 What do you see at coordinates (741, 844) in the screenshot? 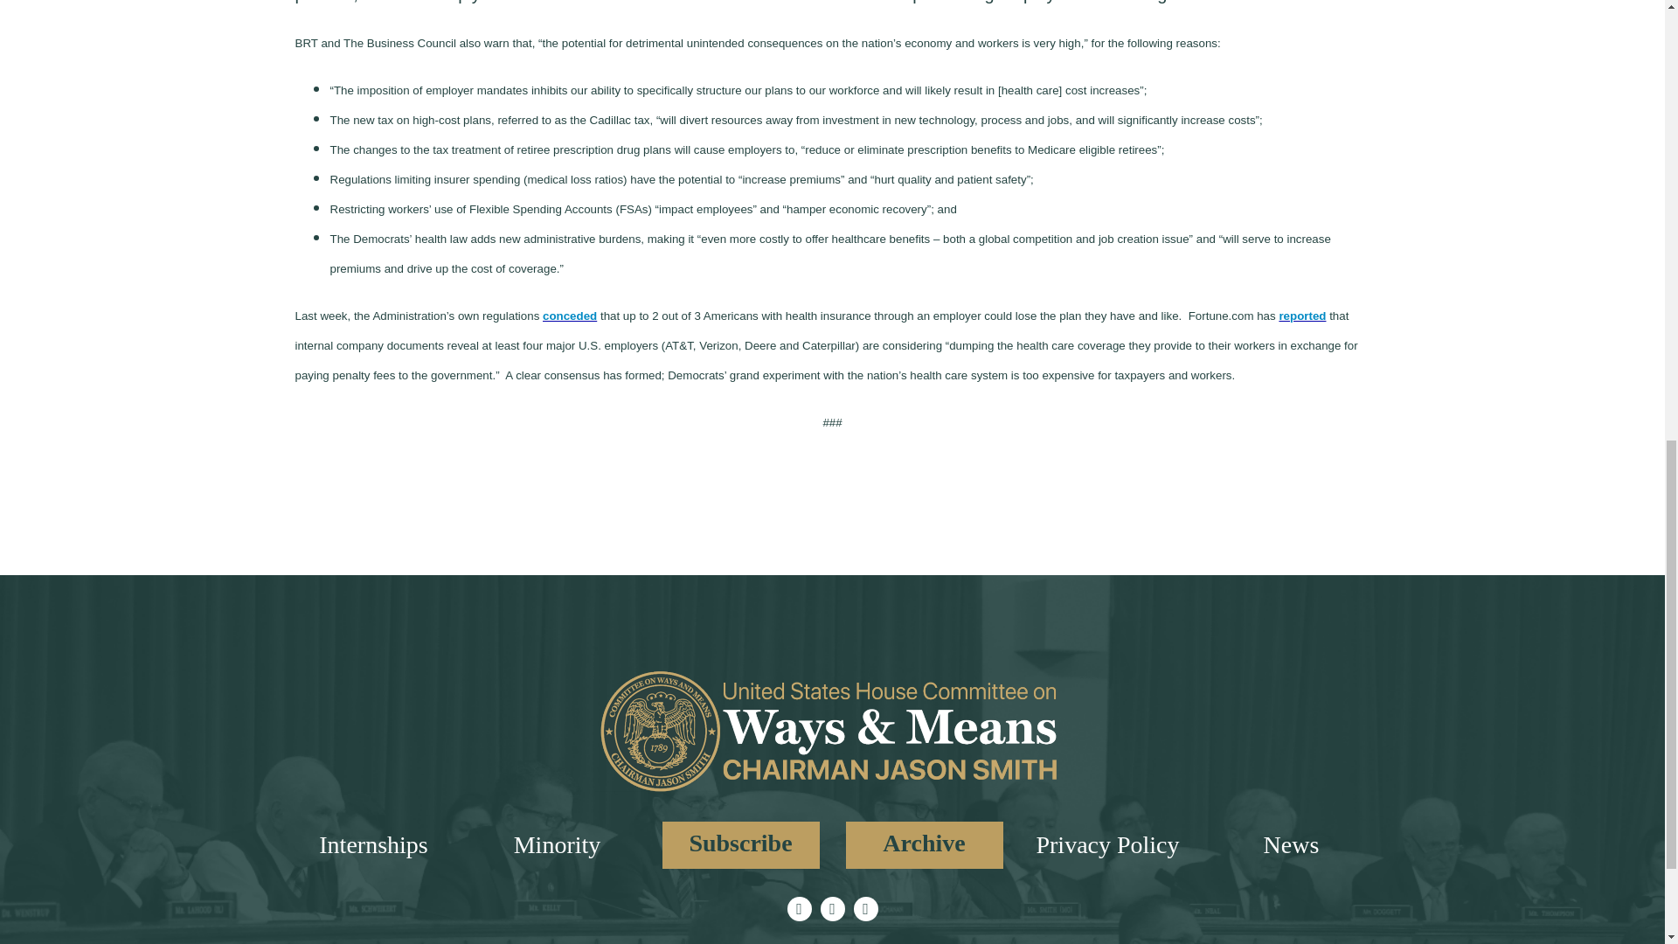
I see `Subscribe` at bounding box center [741, 844].